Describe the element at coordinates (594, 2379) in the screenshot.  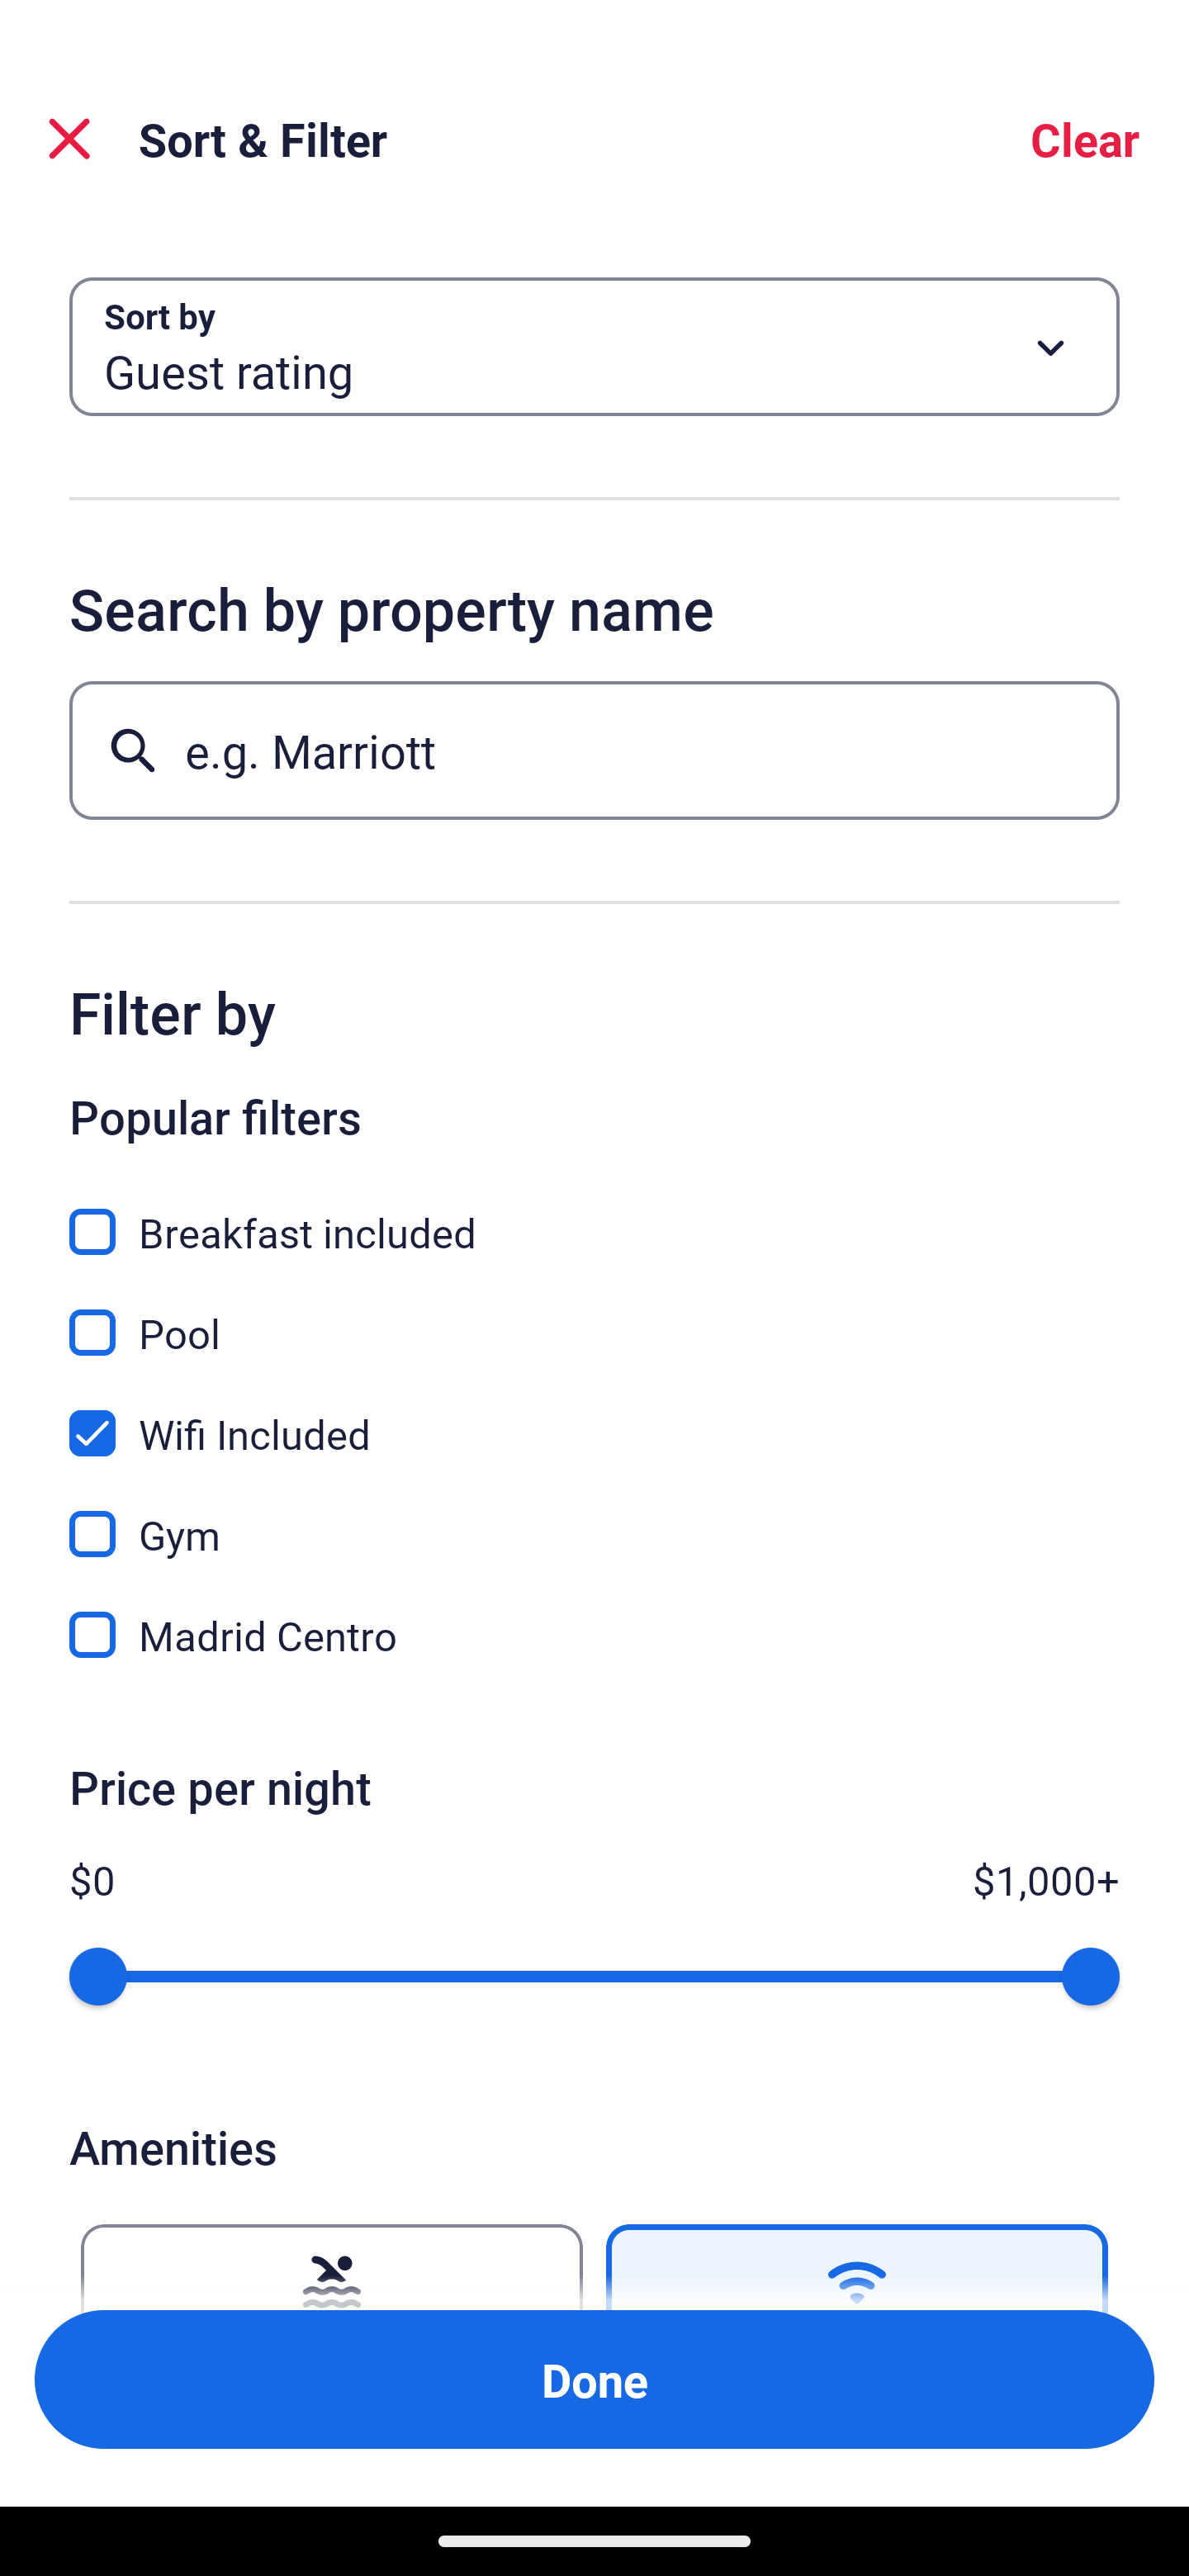
I see `Apply and close Sort and Filter Done` at that location.